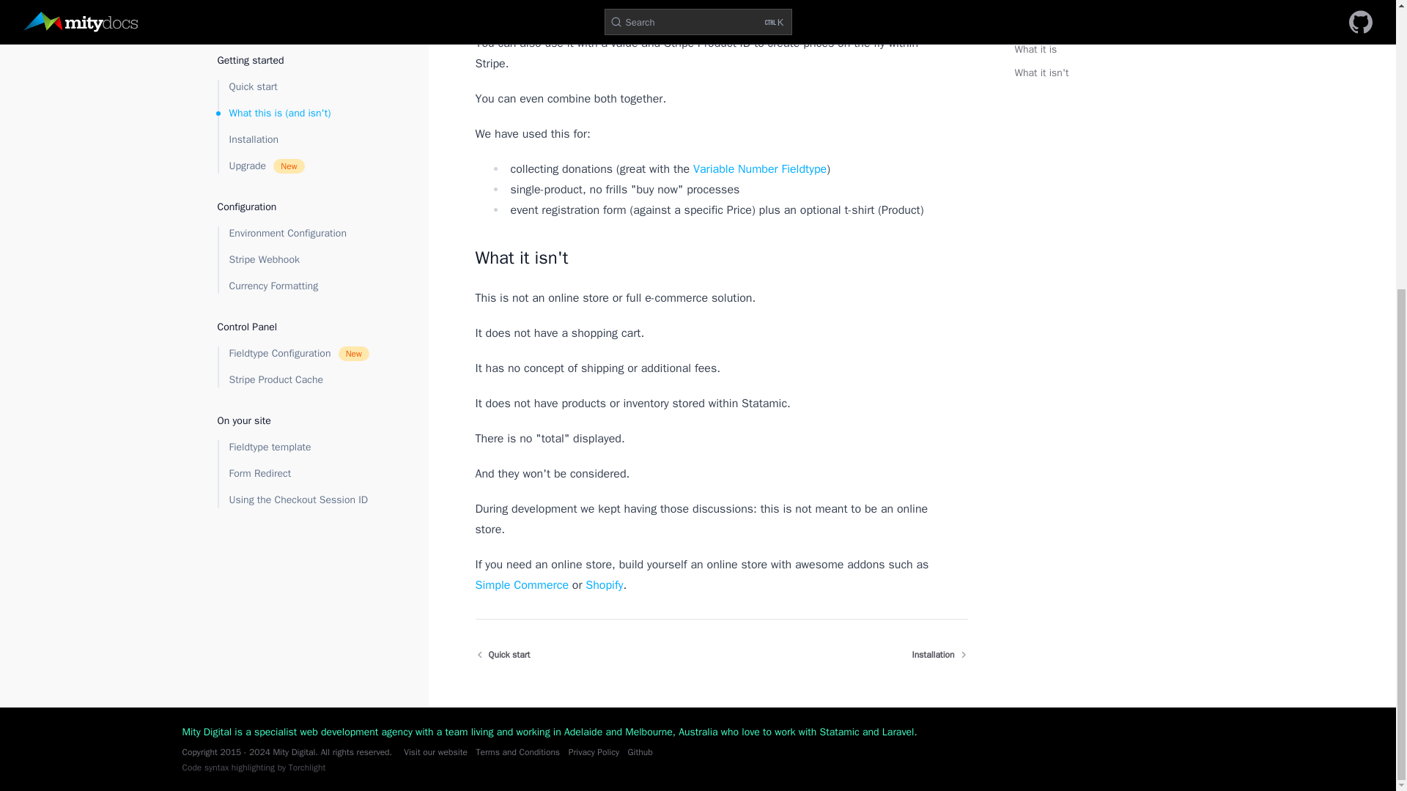 The width and height of the screenshot is (1407, 791). What do you see at coordinates (299, 148) in the screenshot?
I see `Form Redirect` at bounding box center [299, 148].